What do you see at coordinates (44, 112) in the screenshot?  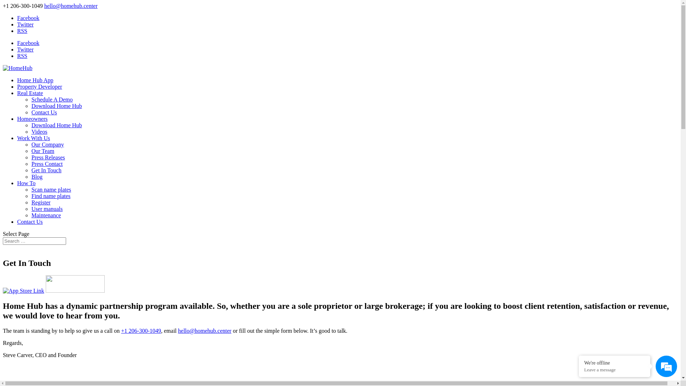 I see `Contact Us` at bounding box center [44, 112].